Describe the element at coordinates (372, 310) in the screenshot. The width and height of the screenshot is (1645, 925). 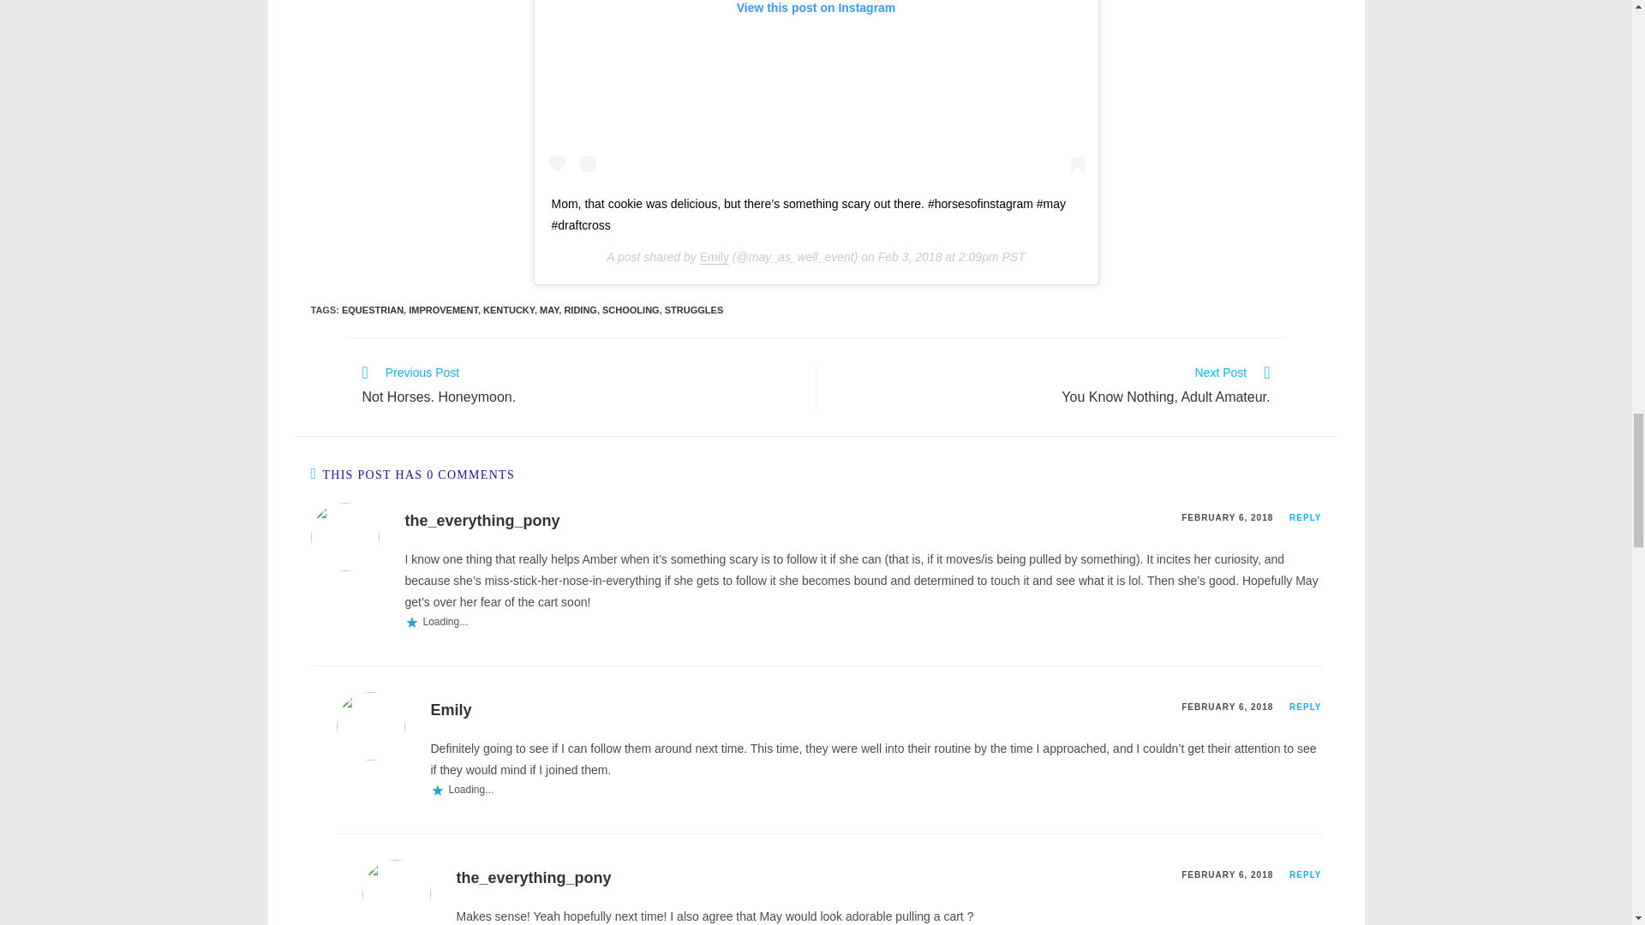
I see `EQUESTRIAN` at that location.